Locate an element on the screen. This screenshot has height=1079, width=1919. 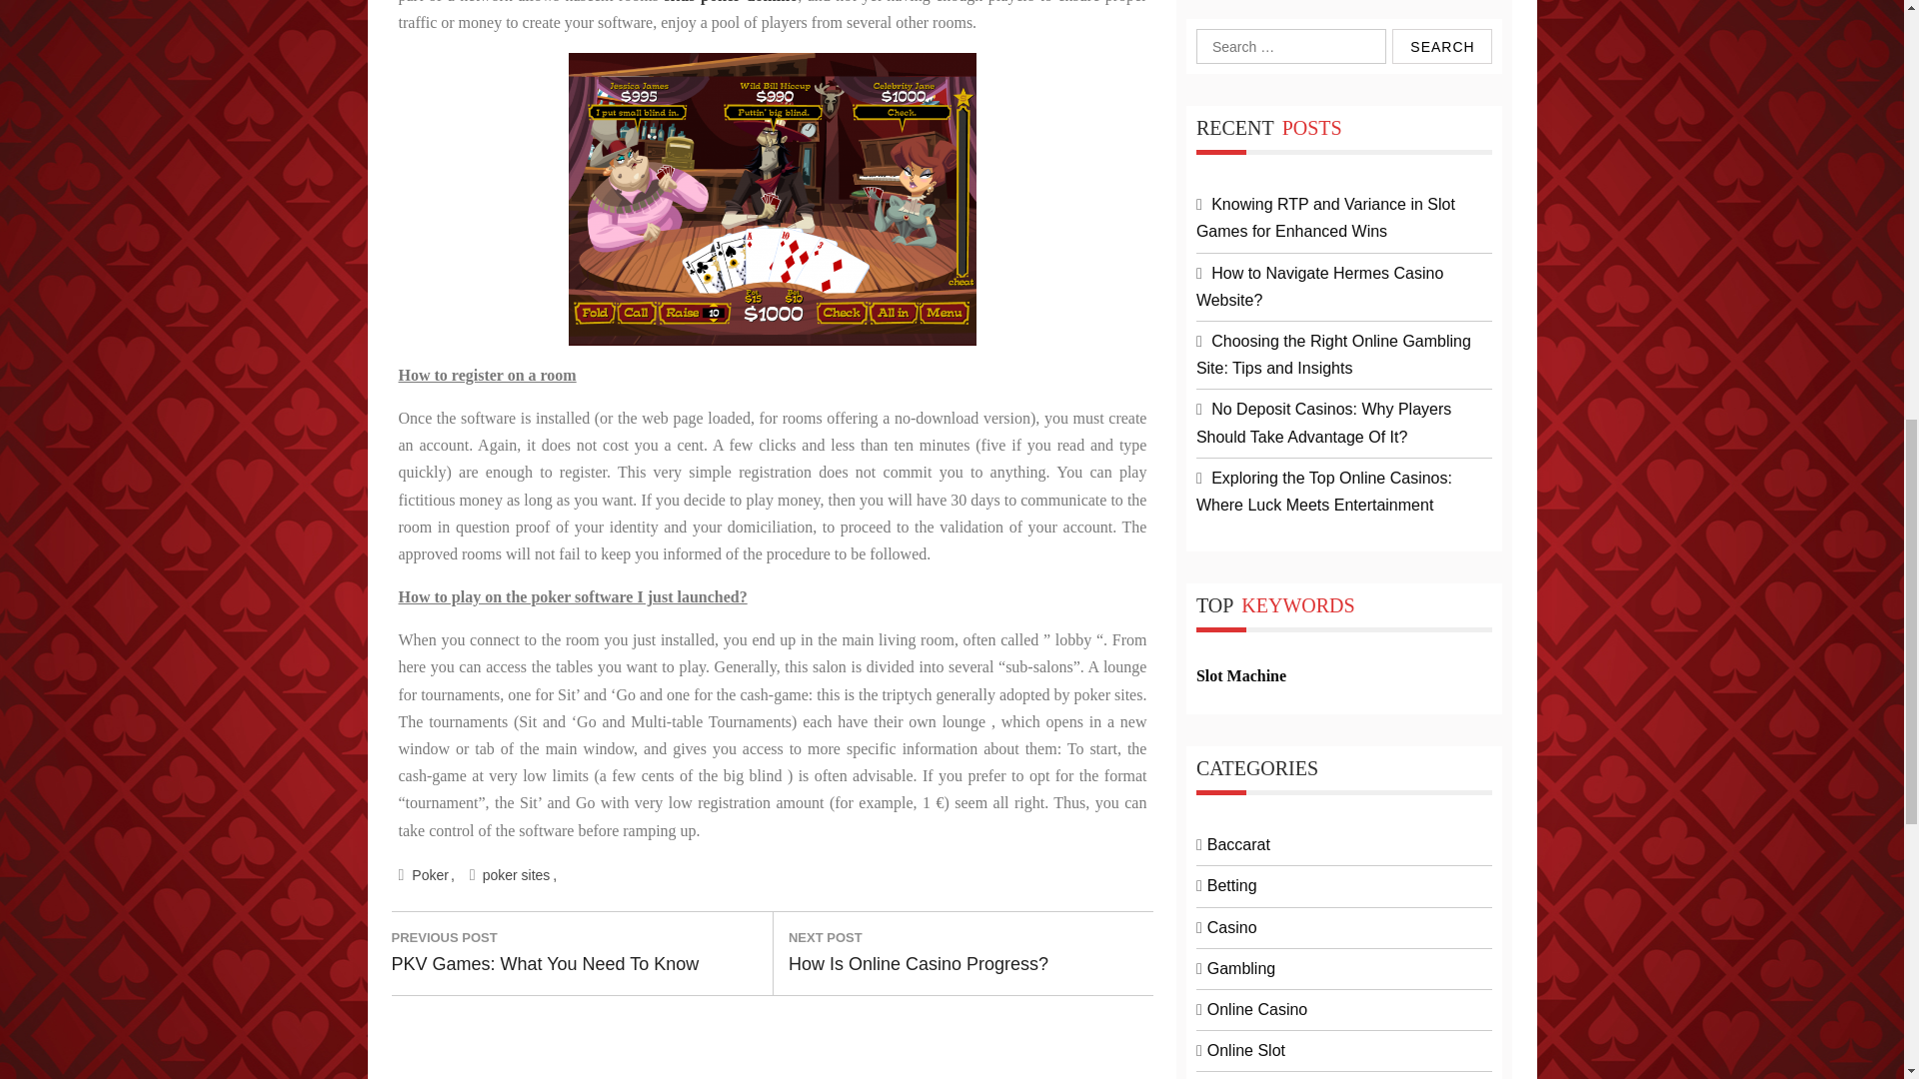
Search is located at coordinates (432, 875).